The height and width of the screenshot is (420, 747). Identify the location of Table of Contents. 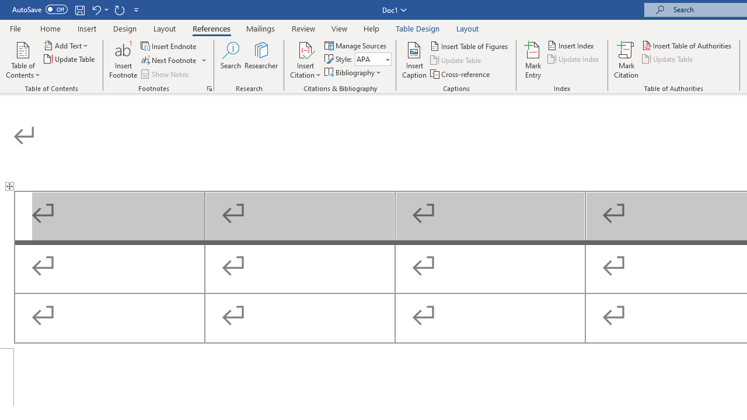
(23, 60).